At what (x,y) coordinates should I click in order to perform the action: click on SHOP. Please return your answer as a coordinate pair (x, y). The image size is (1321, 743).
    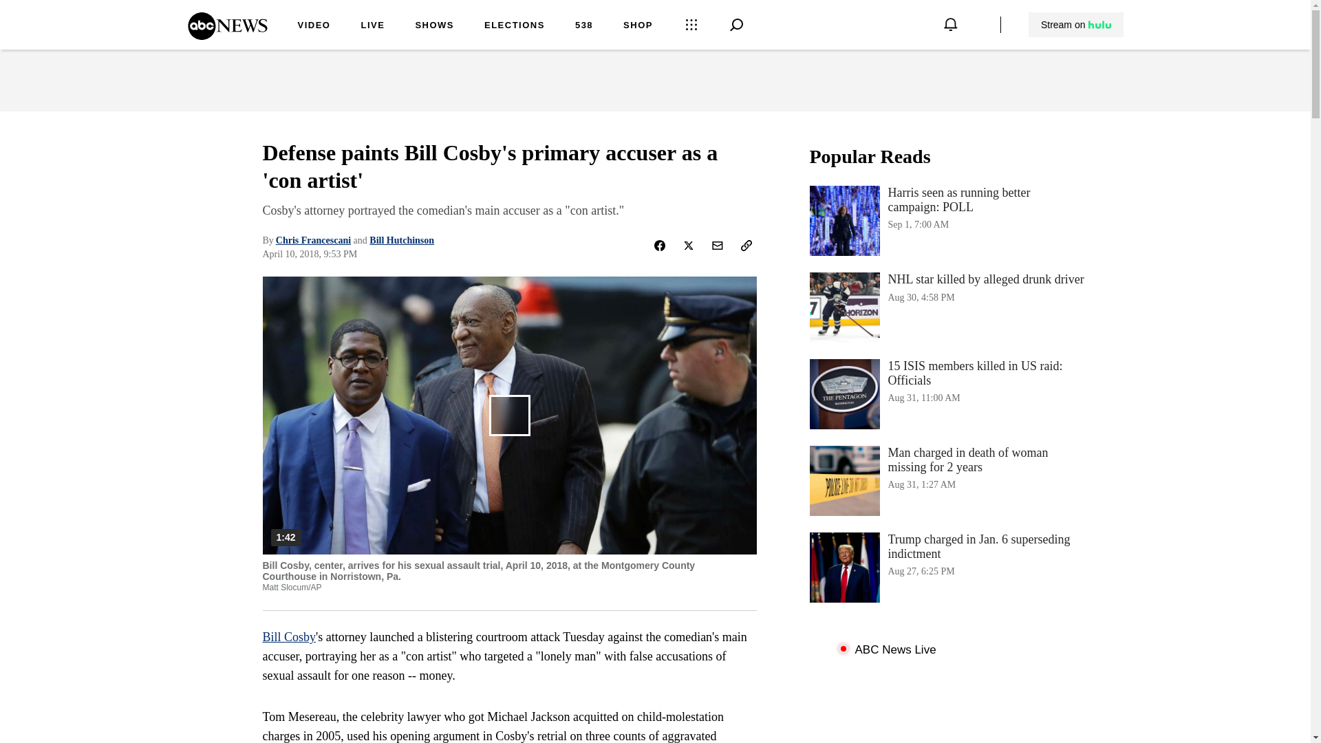
    Looking at the image, I should click on (947, 220).